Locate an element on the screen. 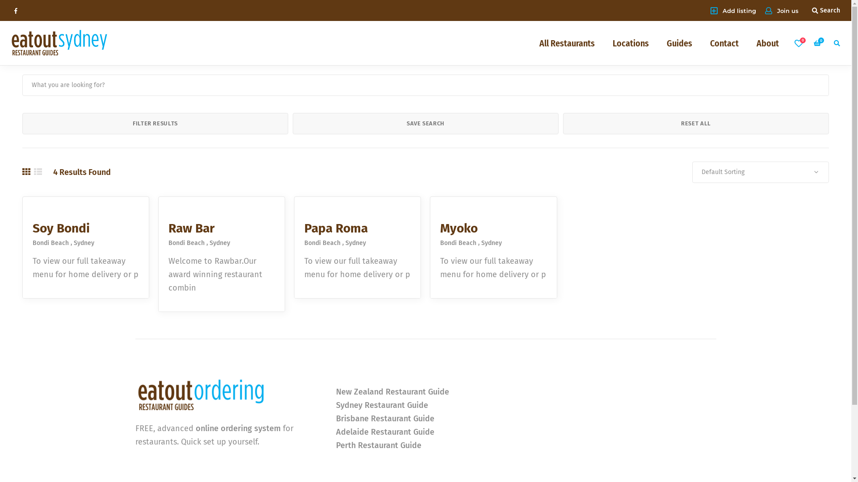  Join us is located at coordinates (782, 11).